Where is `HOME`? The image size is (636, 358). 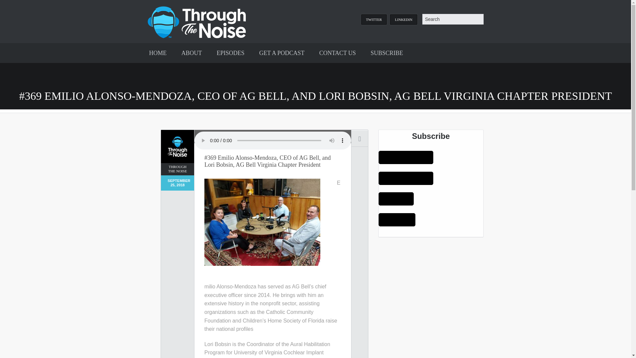 HOME is located at coordinates (158, 53).